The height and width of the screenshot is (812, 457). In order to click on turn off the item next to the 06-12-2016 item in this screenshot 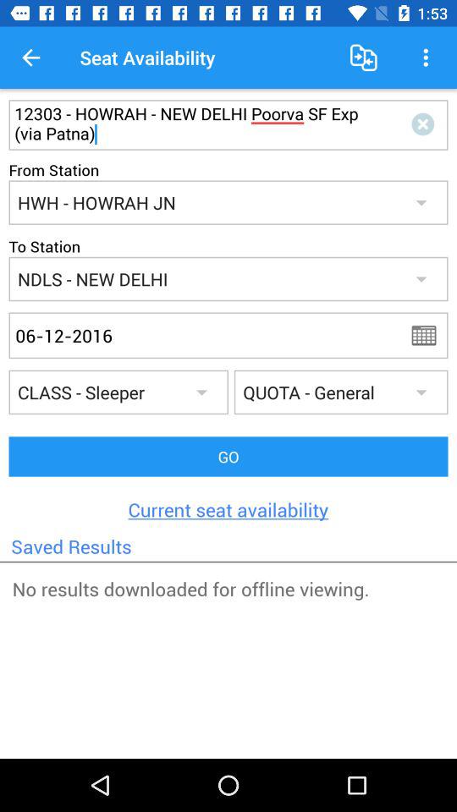, I will do `click(429, 335)`.